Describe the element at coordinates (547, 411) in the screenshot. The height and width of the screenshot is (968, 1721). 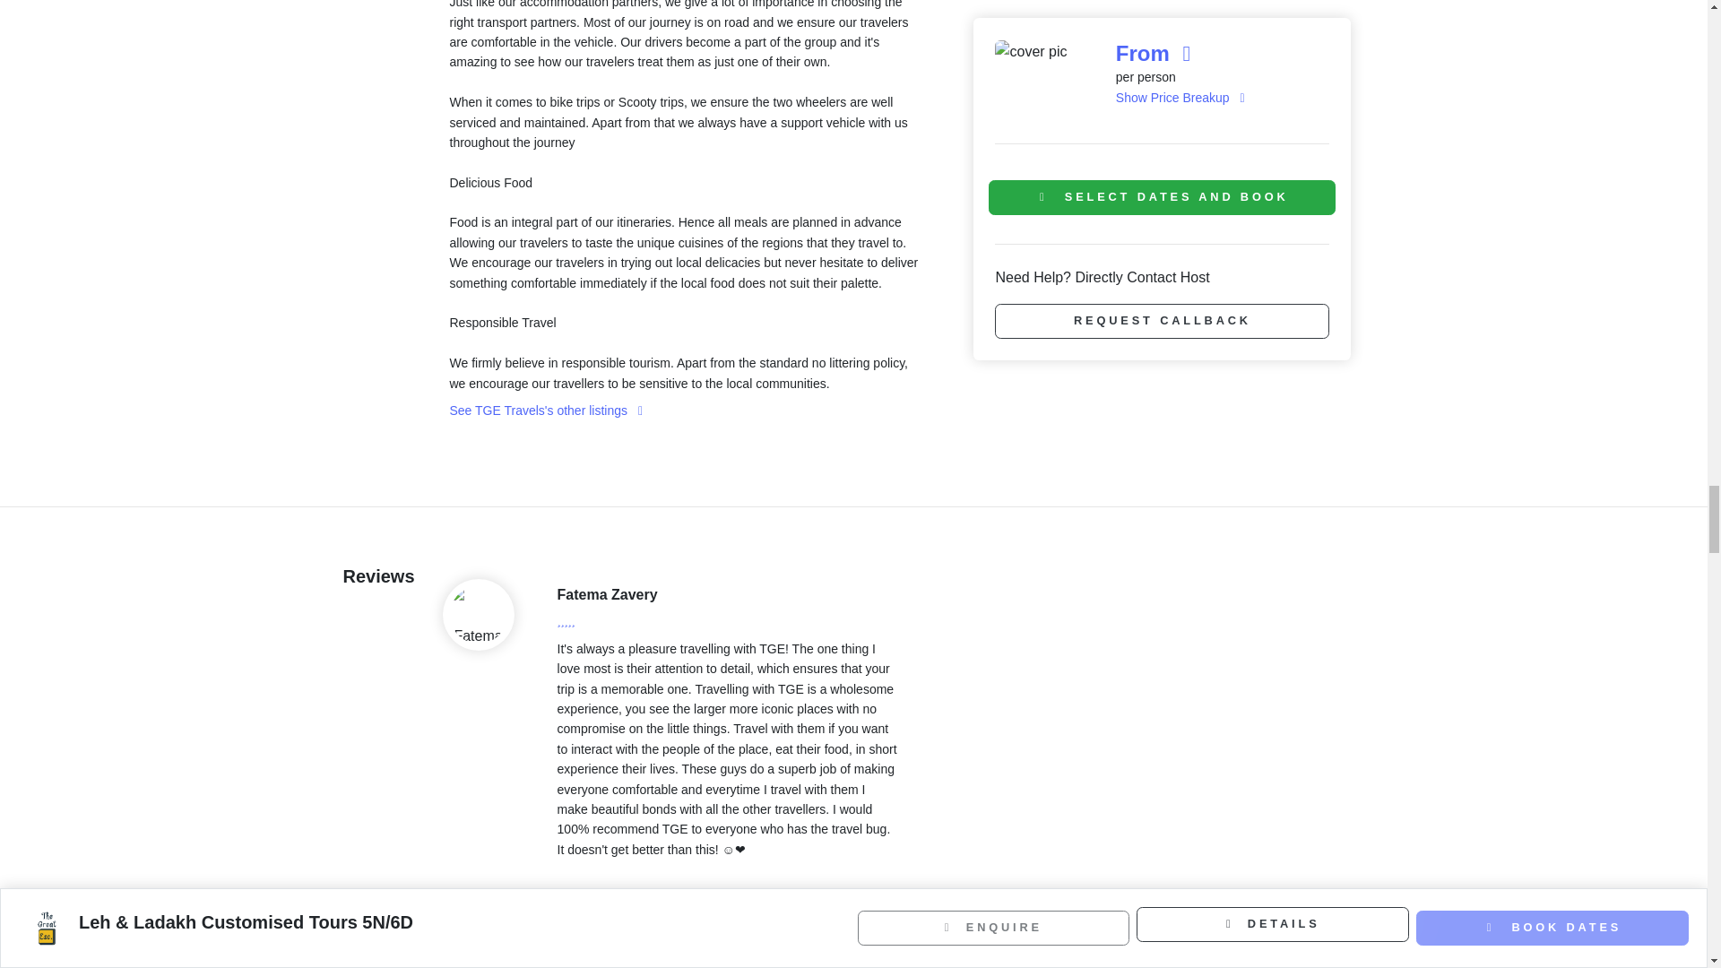
I see `See TGE Travels's other listings` at that location.